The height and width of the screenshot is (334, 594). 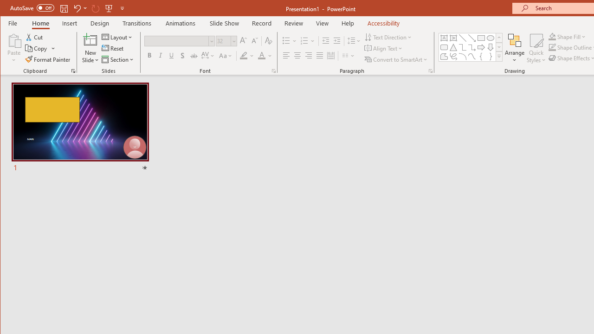 I want to click on Shapes, so click(x=498, y=57).